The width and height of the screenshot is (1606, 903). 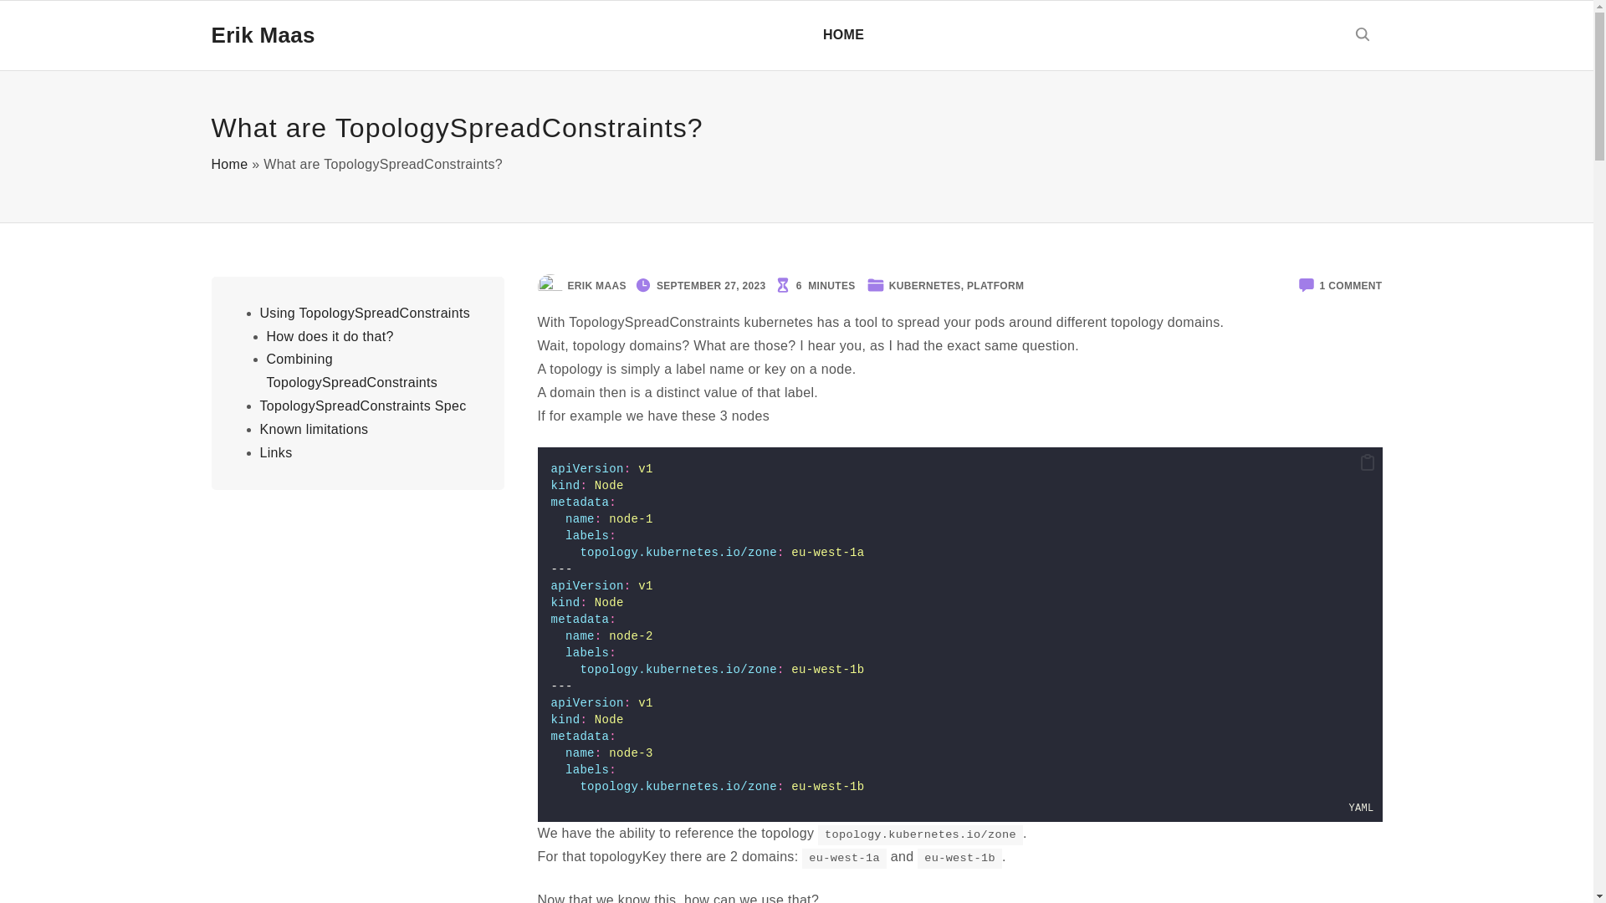 What do you see at coordinates (596, 284) in the screenshot?
I see `HOME` at bounding box center [596, 284].